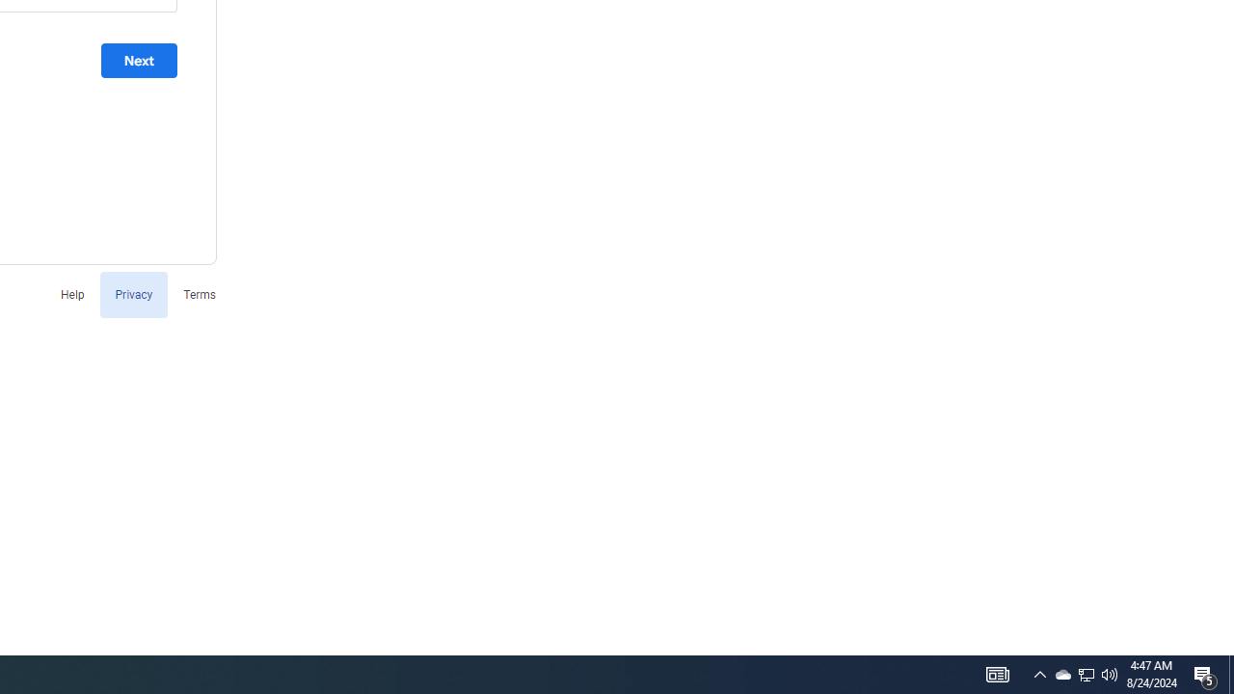  Describe the element at coordinates (133, 293) in the screenshot. I see `Privacy` at that location.